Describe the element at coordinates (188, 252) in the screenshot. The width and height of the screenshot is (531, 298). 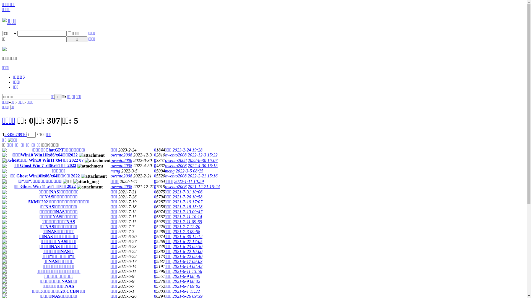
I see `2021-6-22 10:00` at that location.